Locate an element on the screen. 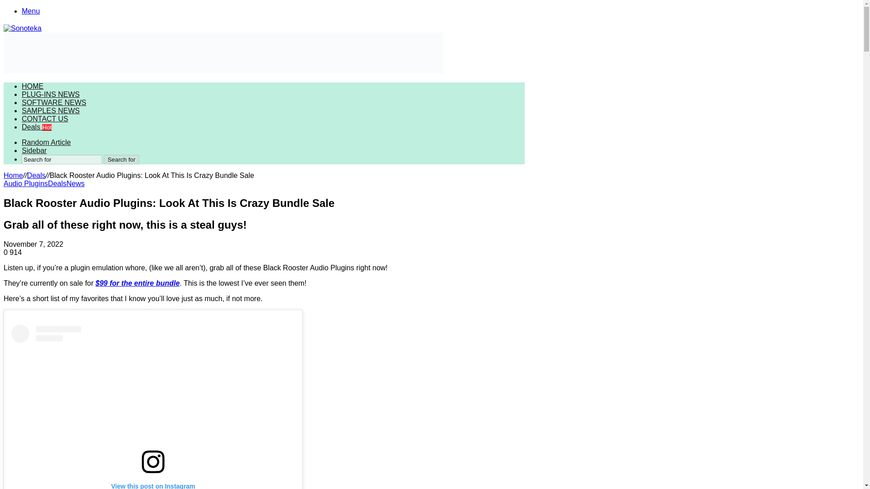 The image size is (870, 489). Search for is located at coordinates (62, 159).